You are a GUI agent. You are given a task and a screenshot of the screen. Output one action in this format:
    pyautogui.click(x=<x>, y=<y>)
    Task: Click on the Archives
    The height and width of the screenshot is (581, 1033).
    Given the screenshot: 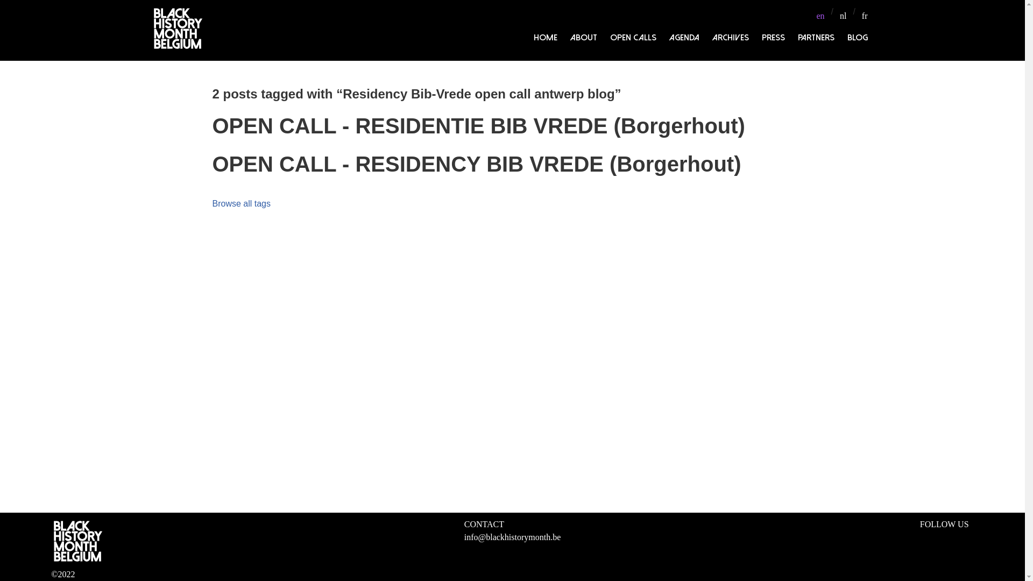 What is the action you would take?
    pyautogui.click(x=731, y=38)
    